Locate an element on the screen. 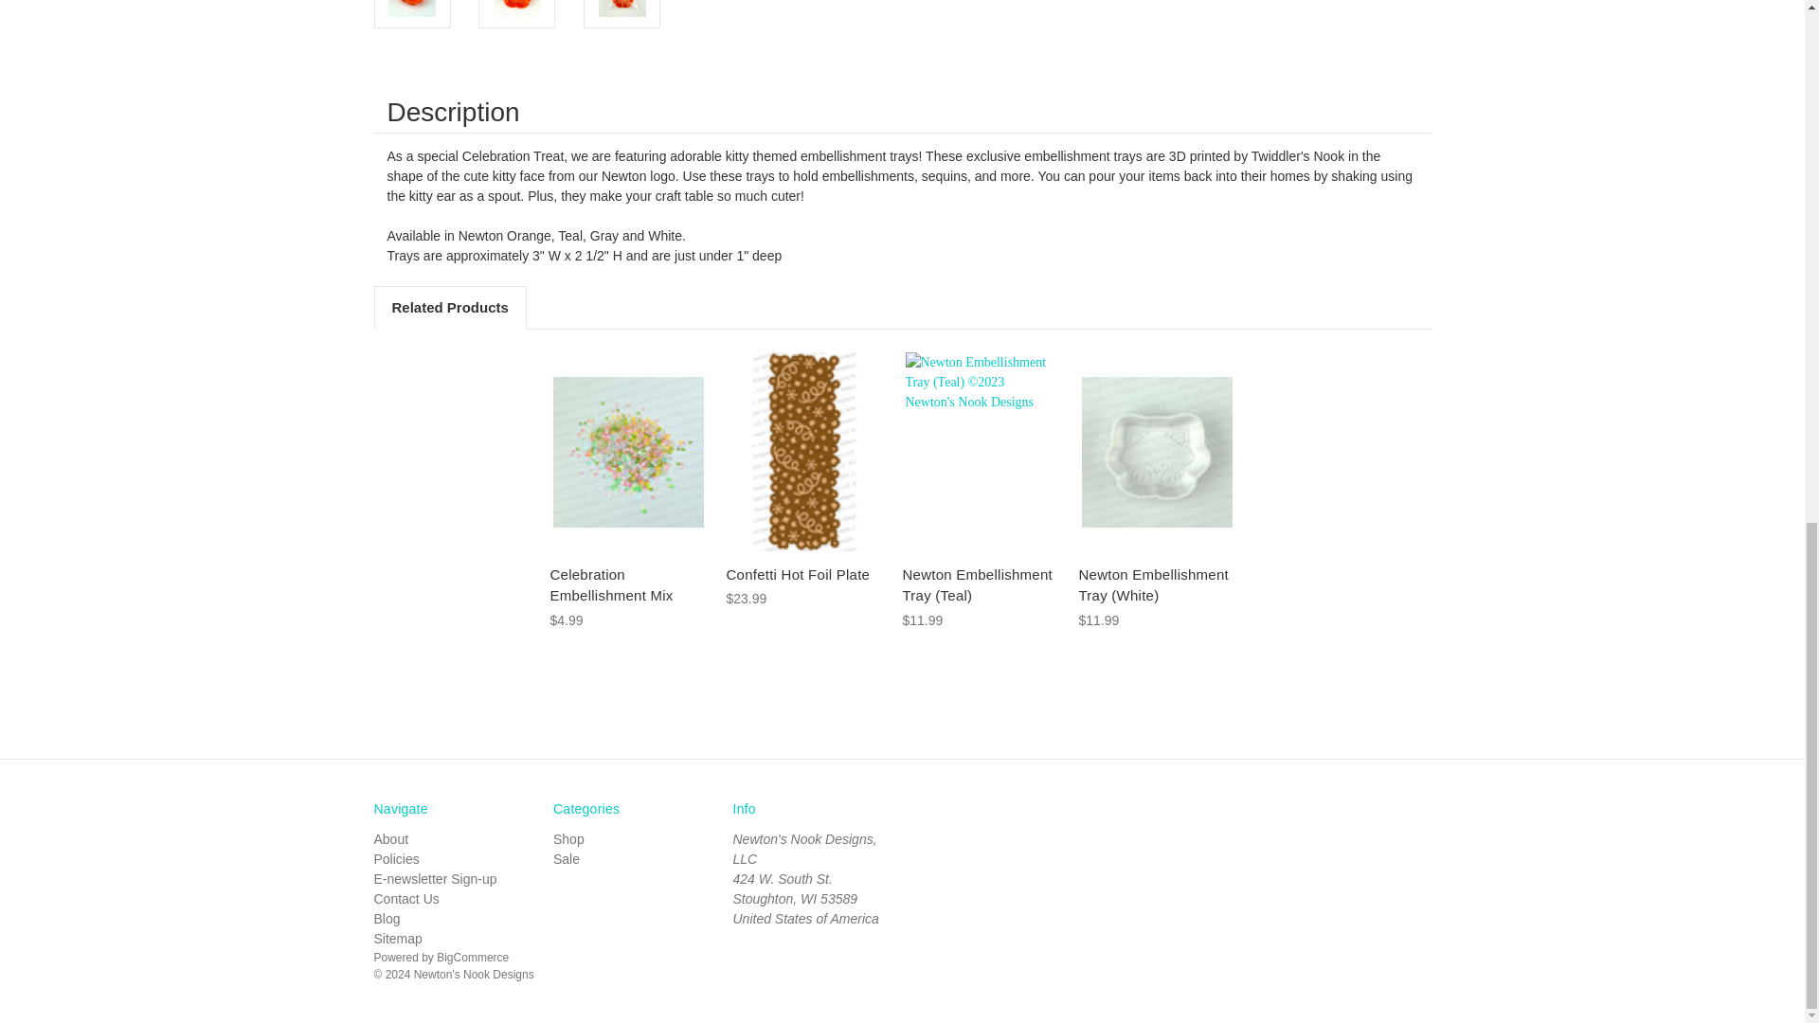 This screenshot has width=1819, height=1023. Visa is located at coordinates (1167, 822).